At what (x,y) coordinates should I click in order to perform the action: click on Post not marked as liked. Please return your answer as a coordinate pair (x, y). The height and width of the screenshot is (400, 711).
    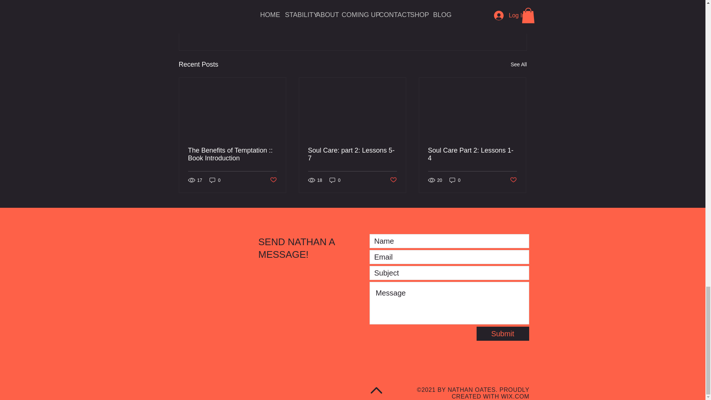
    Looking at the image, I should click on (513, 180).